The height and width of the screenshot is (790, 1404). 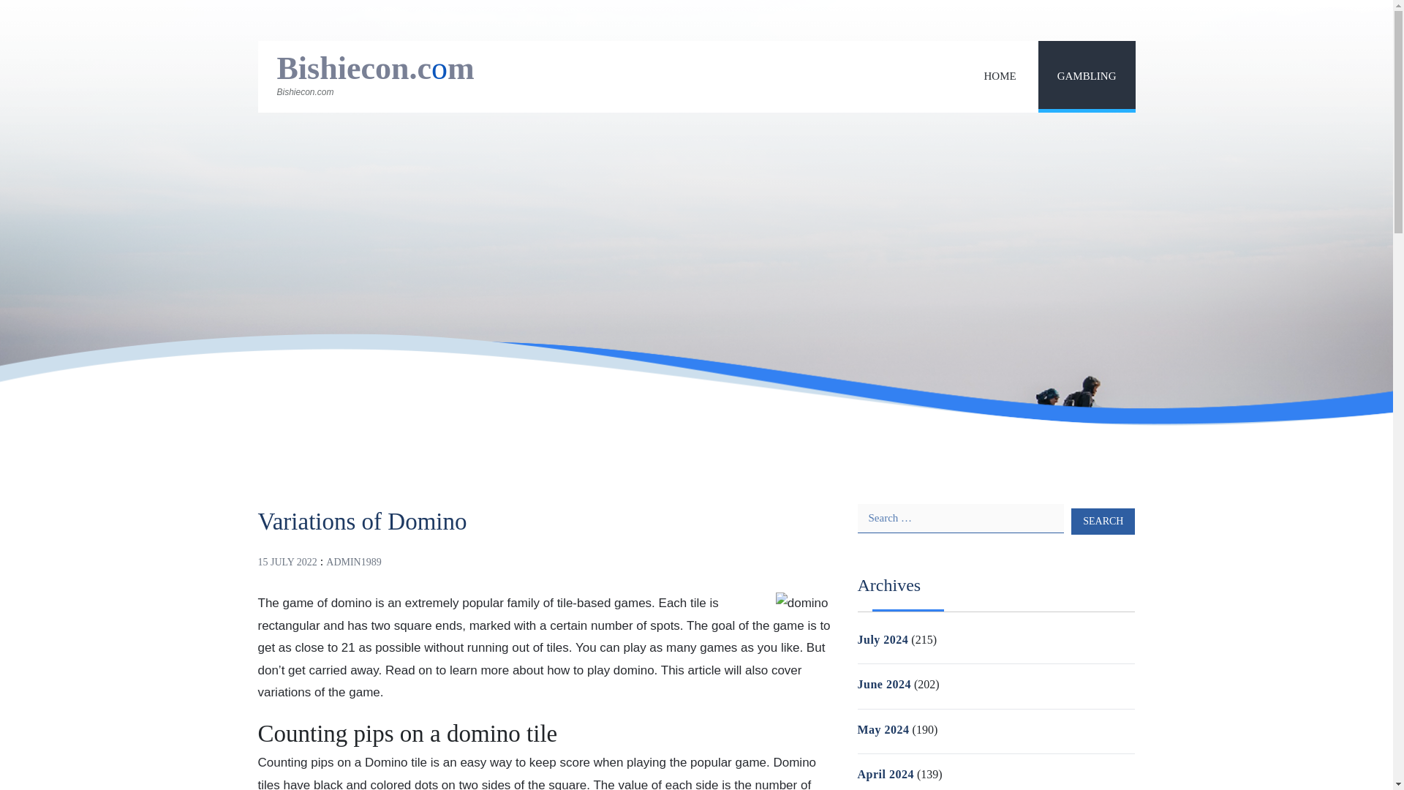 I want to click on ADMIN1989, so click(x=352, y=562).